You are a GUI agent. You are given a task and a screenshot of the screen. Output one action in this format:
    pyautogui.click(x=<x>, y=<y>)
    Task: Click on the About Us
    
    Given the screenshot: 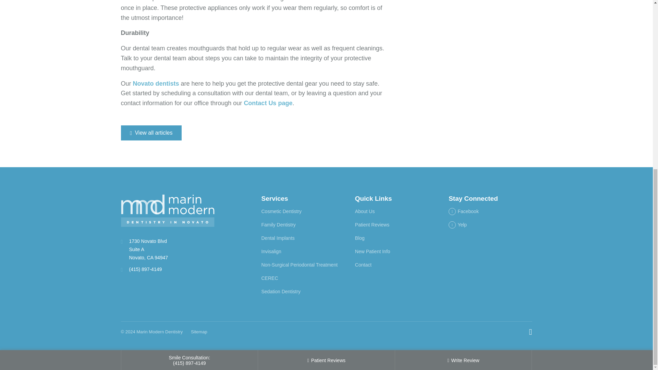 What is the action you would take?
    pyautogui.click(x=365, y=211)
    